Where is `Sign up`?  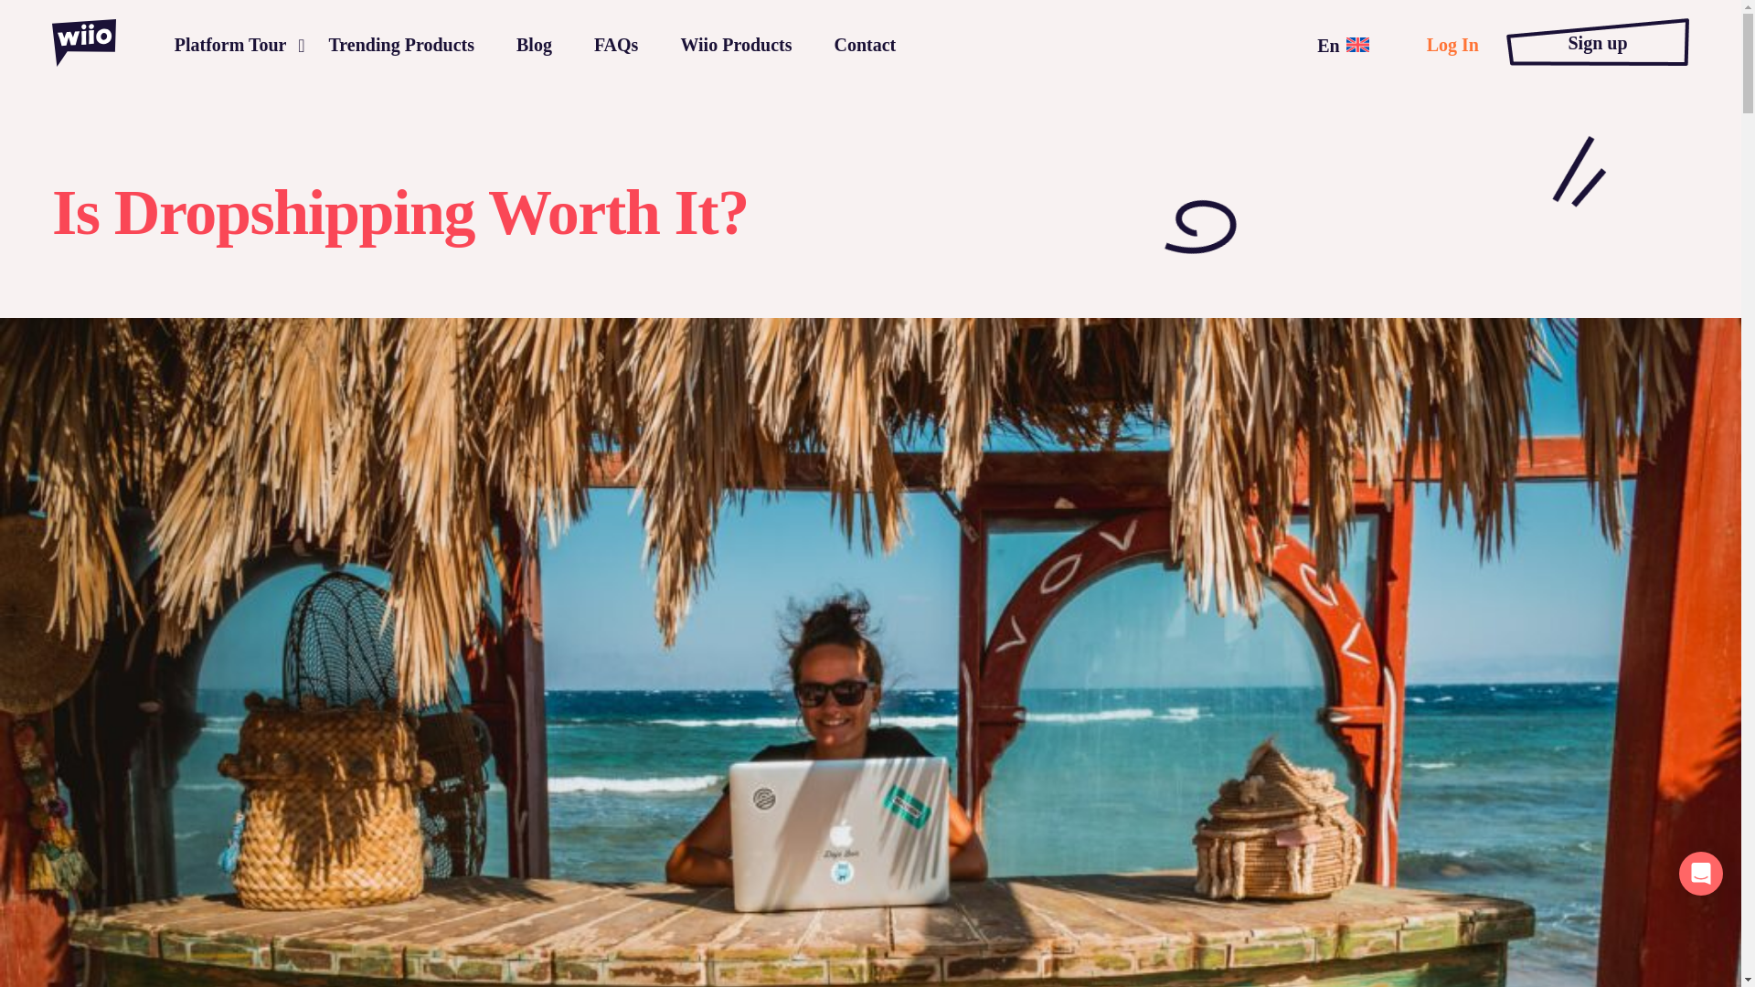 Sign up is located at coordinates (1597, 42).